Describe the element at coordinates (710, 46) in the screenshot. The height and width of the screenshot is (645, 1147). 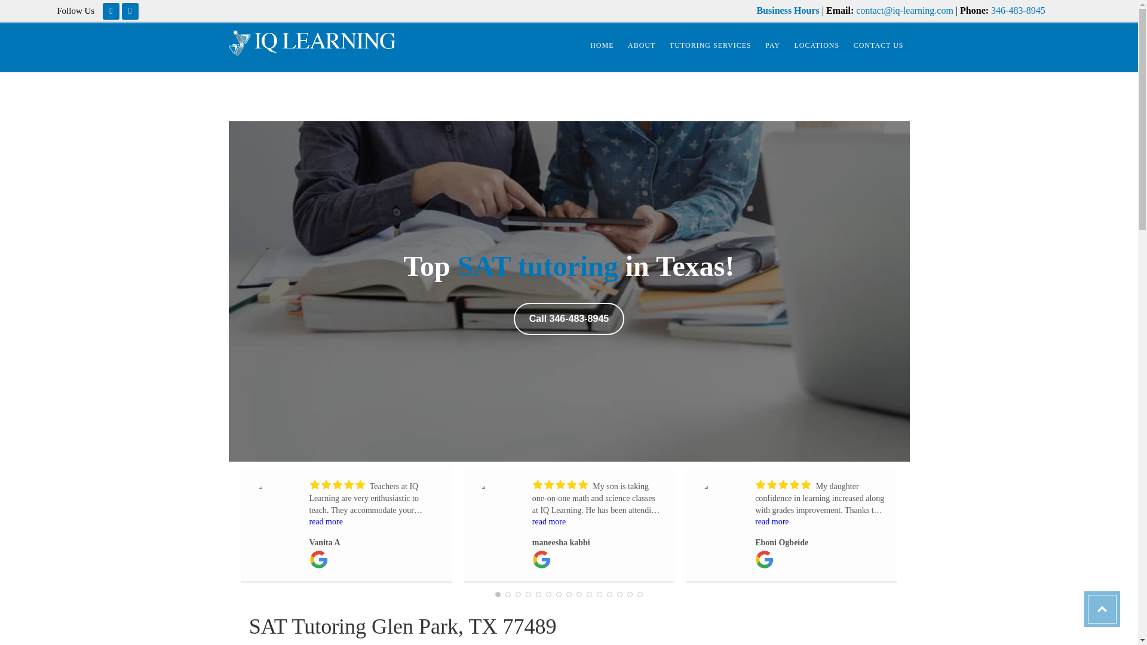
I see `TUTORING SERVICES` at that location.